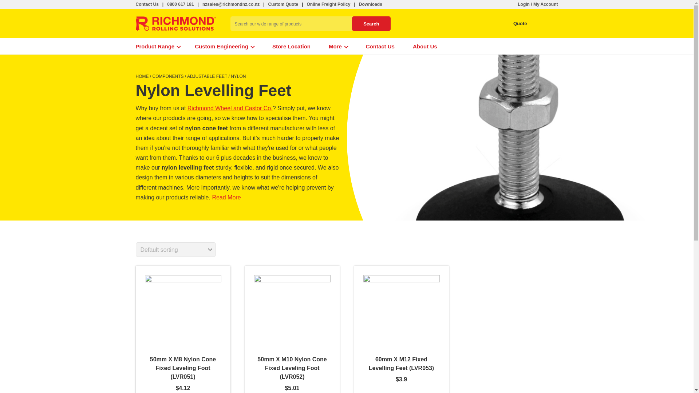 This screenshot has height=393, width=699. I want to click on Downloads, so click(371, 4).